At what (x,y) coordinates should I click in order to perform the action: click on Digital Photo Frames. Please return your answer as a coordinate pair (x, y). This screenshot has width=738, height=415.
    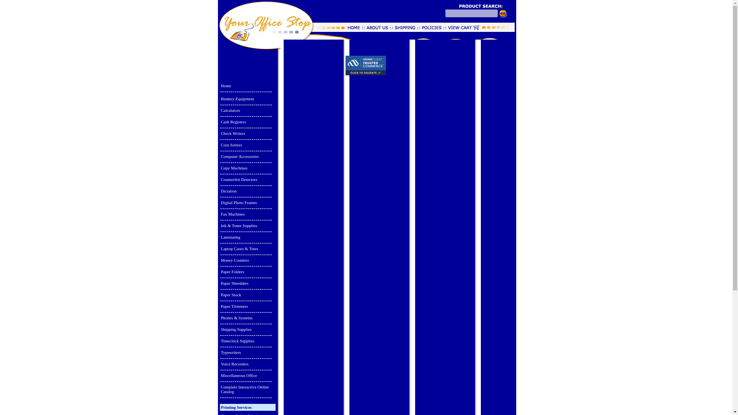
    Looking at the image, I should click on (247, 202).